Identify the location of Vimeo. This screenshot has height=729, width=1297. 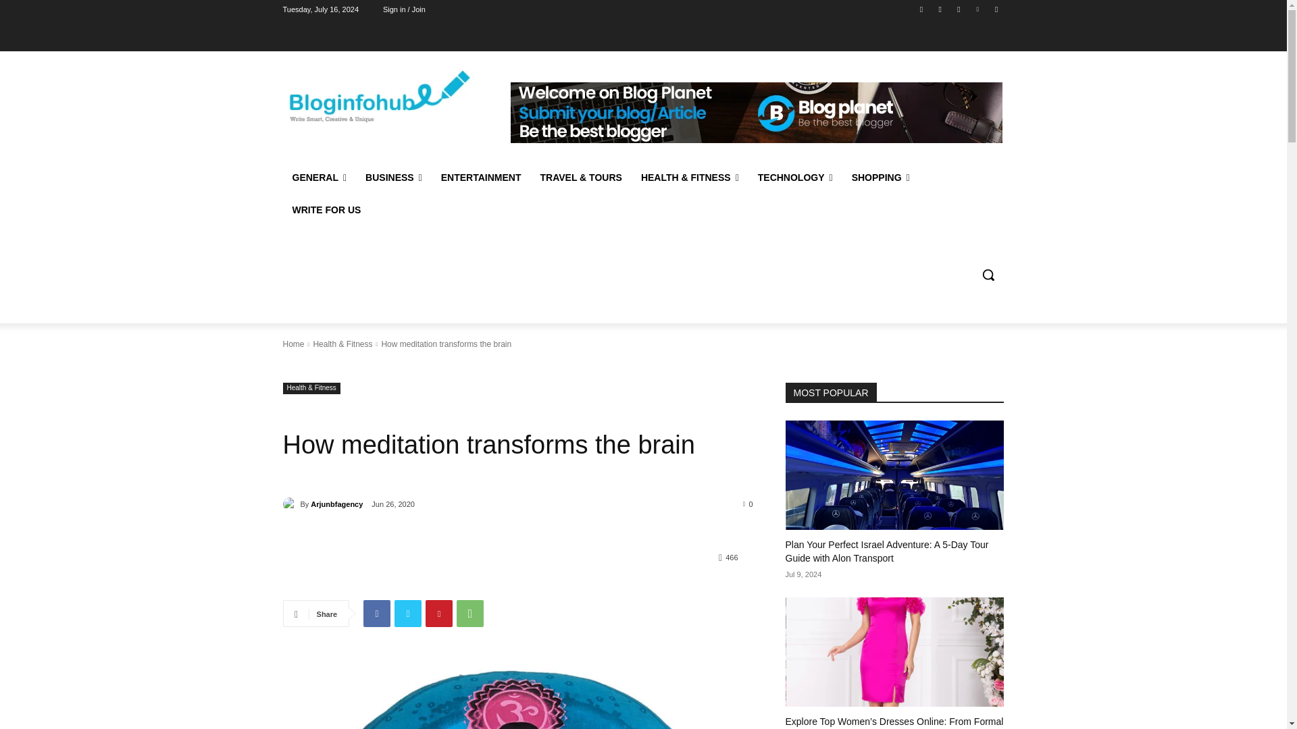
(978, 9).